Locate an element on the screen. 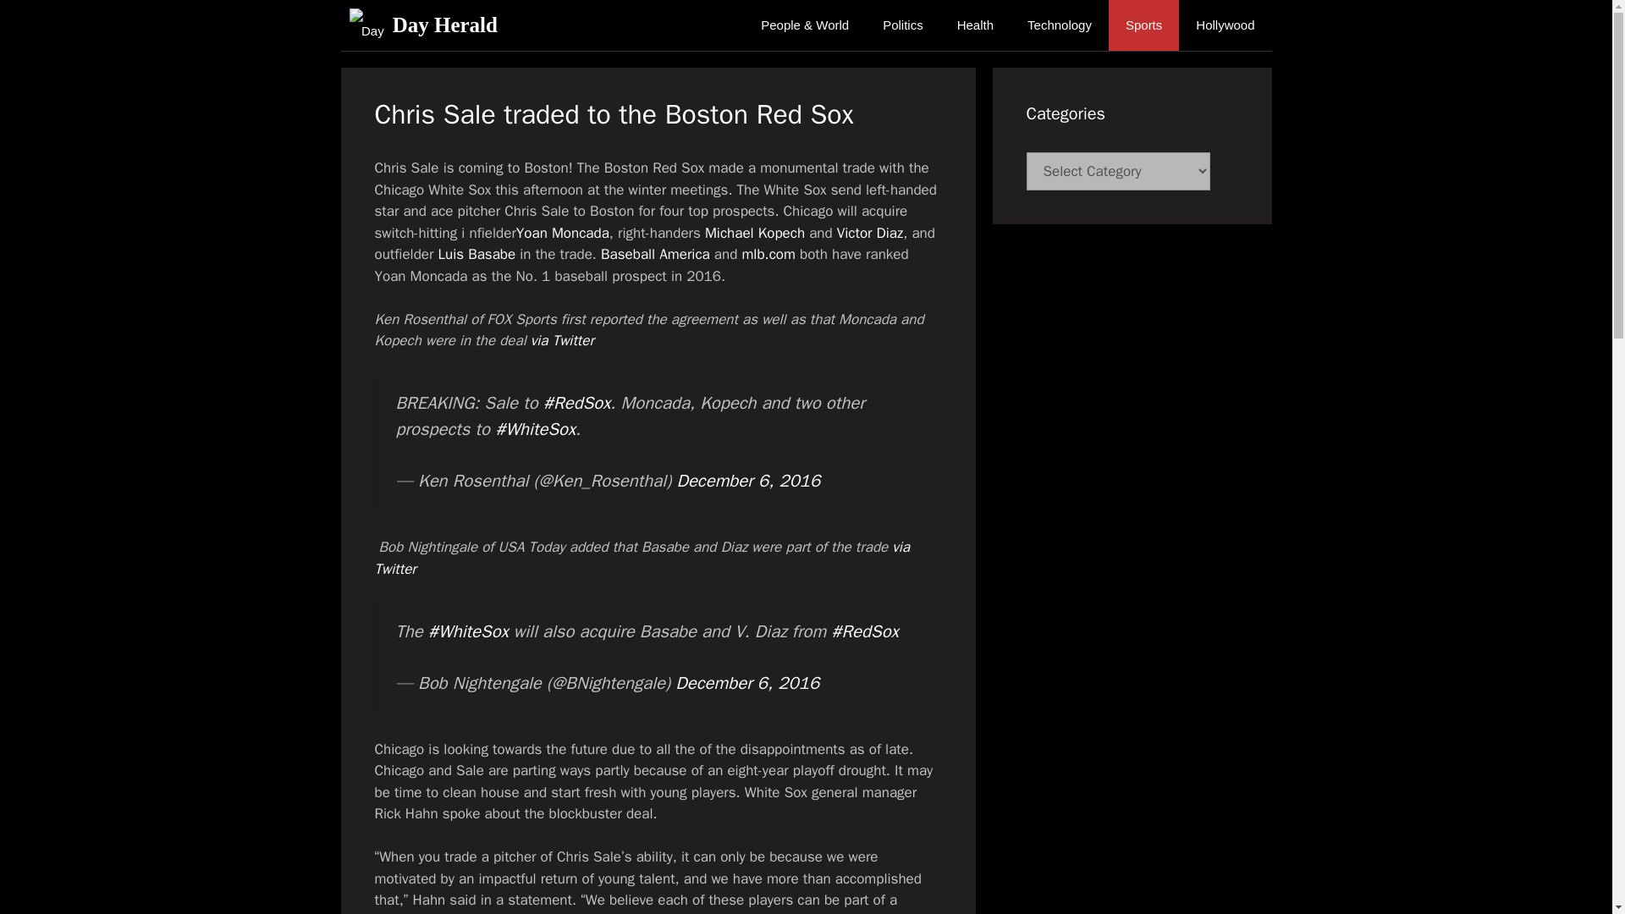  via Twitter is located at coordinates (562, 340).